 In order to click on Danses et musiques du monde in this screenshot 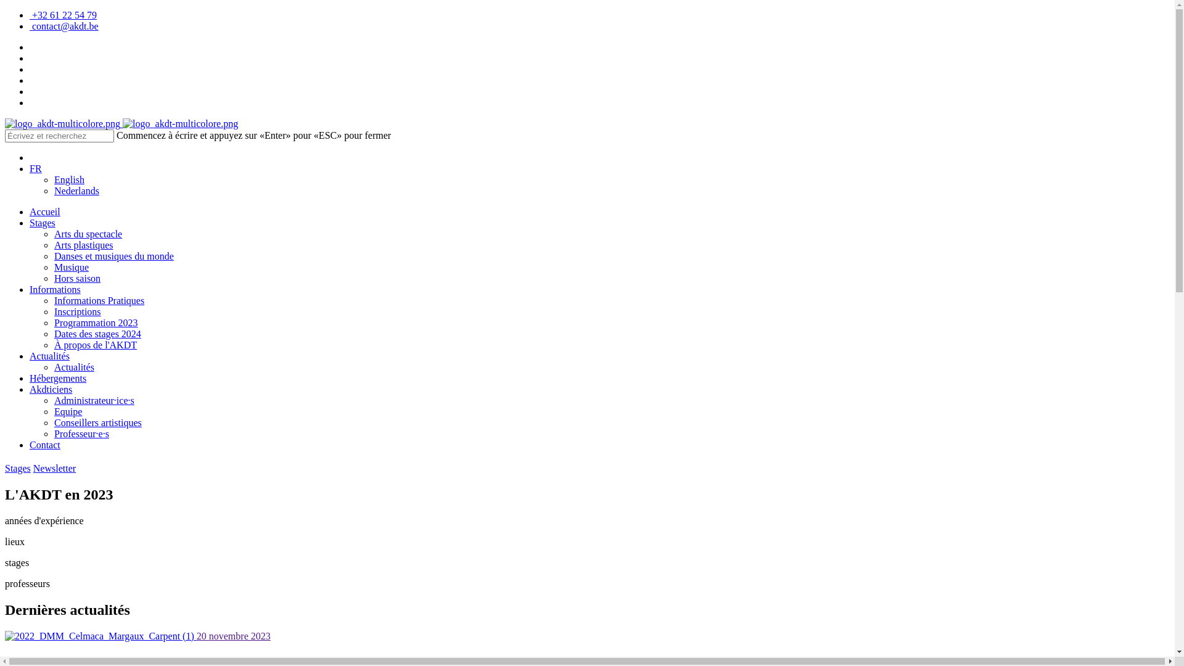, I will do `click(114, 257)`.